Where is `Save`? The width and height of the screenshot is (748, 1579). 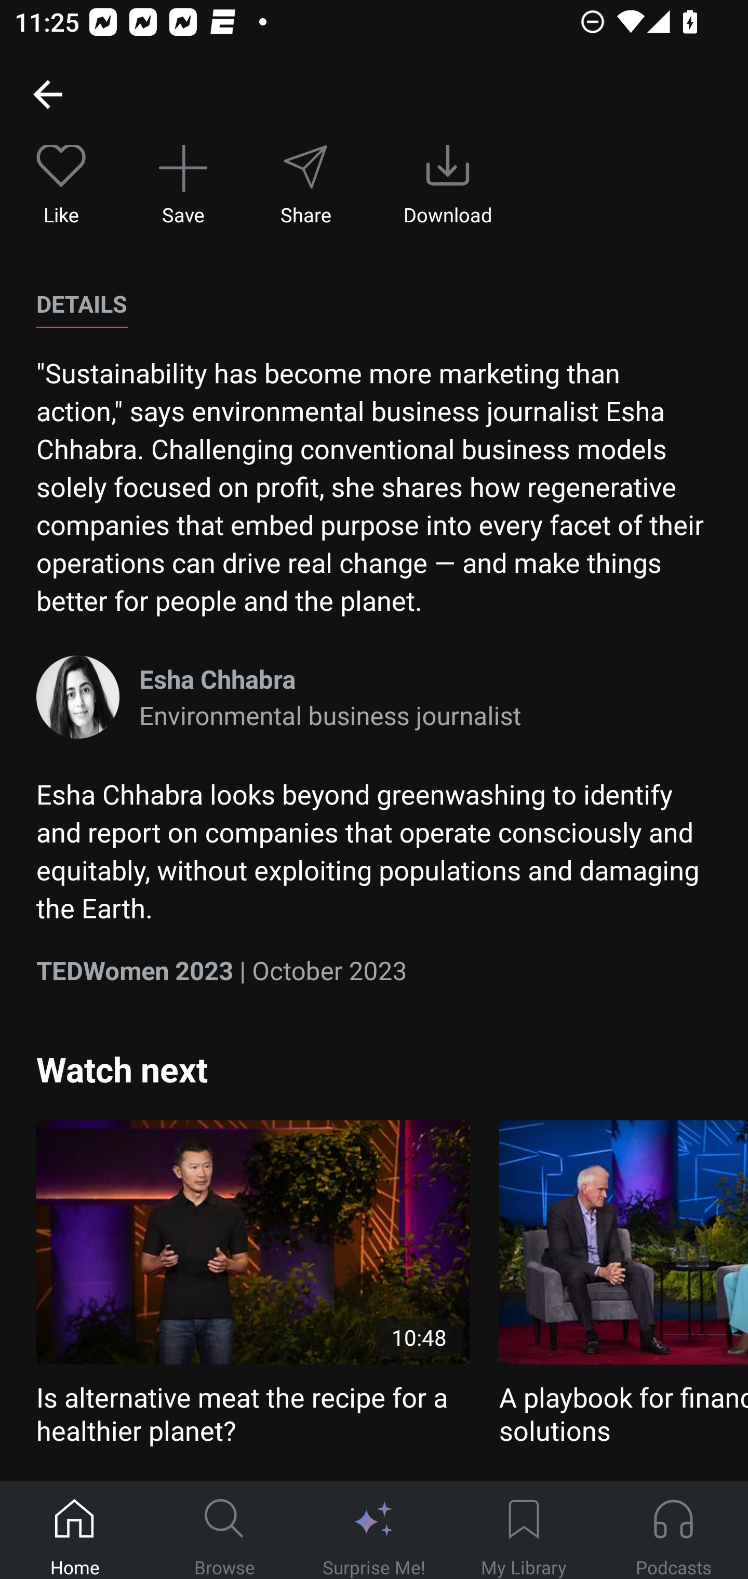 Save is located at coordinates (183, 186).